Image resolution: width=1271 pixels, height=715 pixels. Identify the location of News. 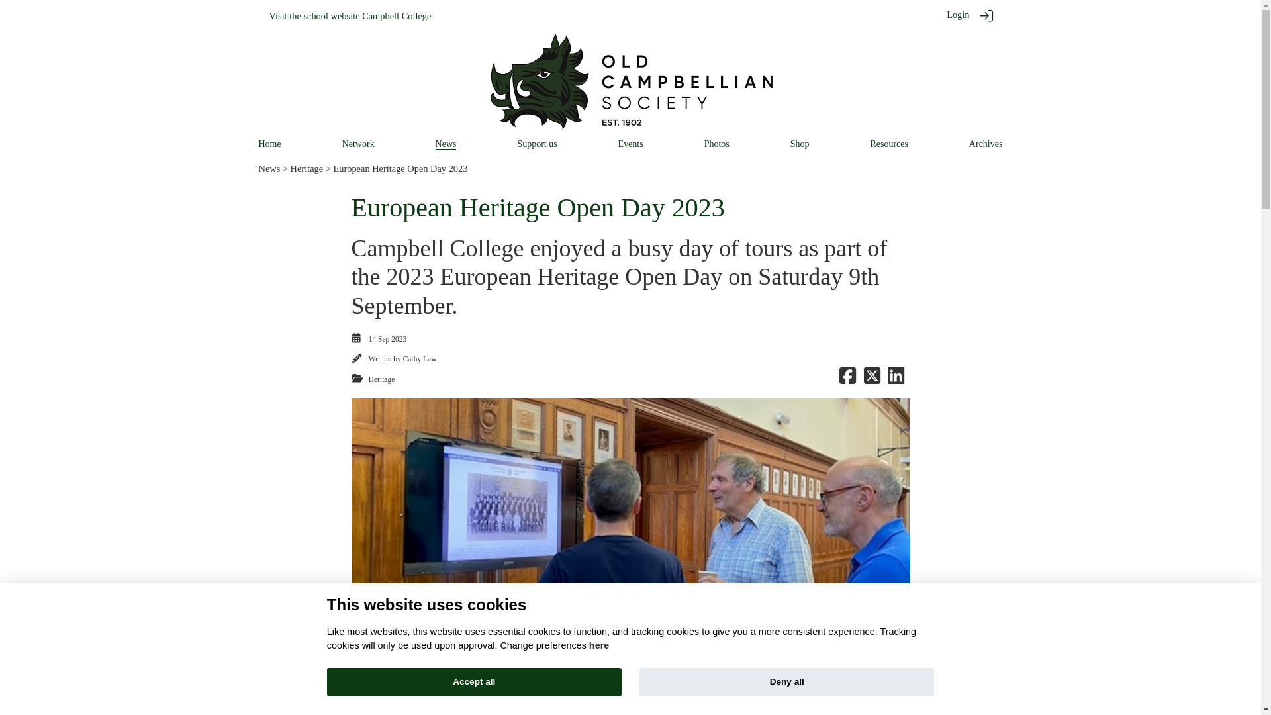
(269, 169).